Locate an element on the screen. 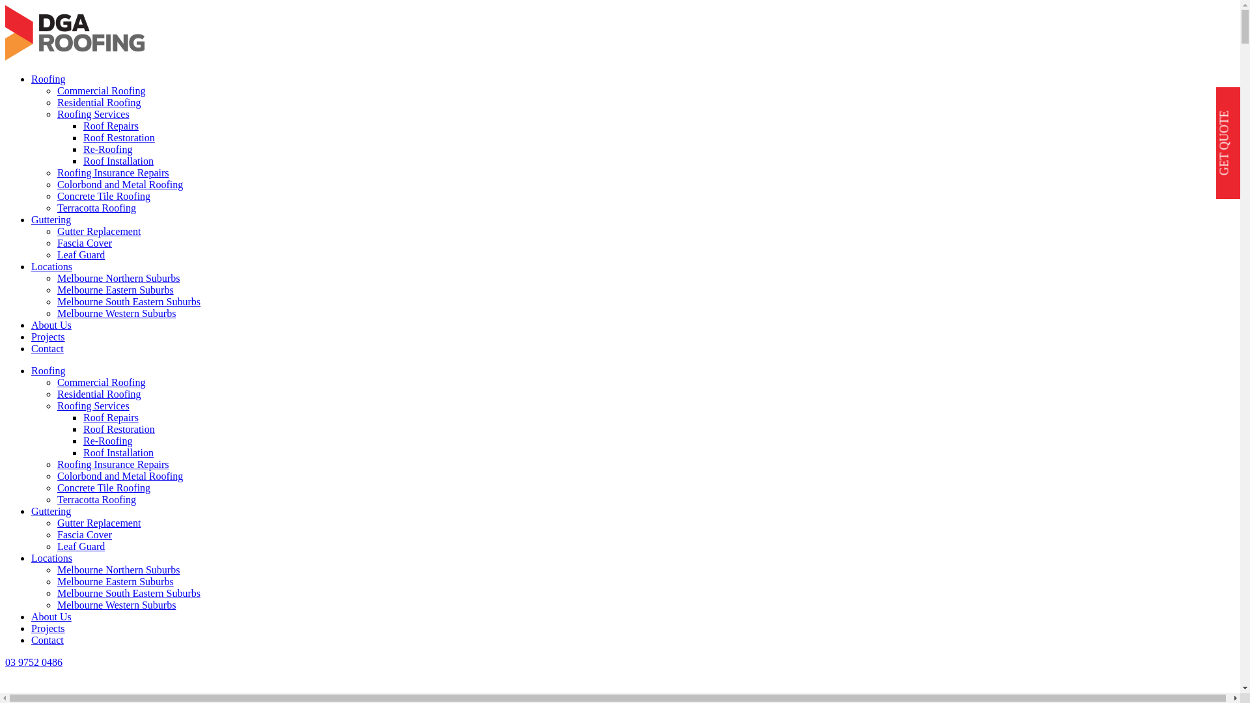 This screenshot has width=1250, height=703. Re-Roofing is located at coordinates (108, 150).